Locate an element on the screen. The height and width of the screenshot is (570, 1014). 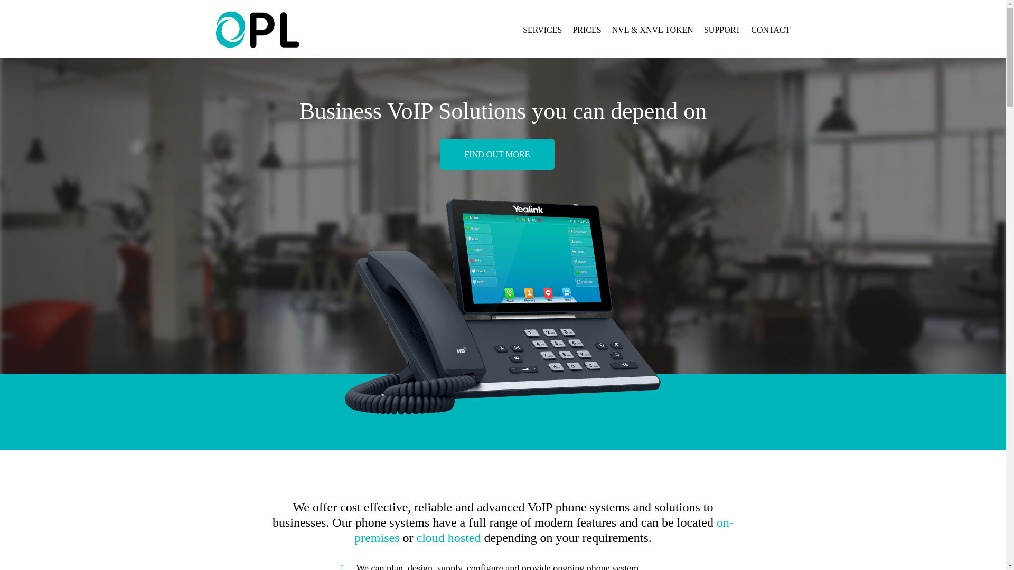
PRICES is located at coordinates (591, 30).